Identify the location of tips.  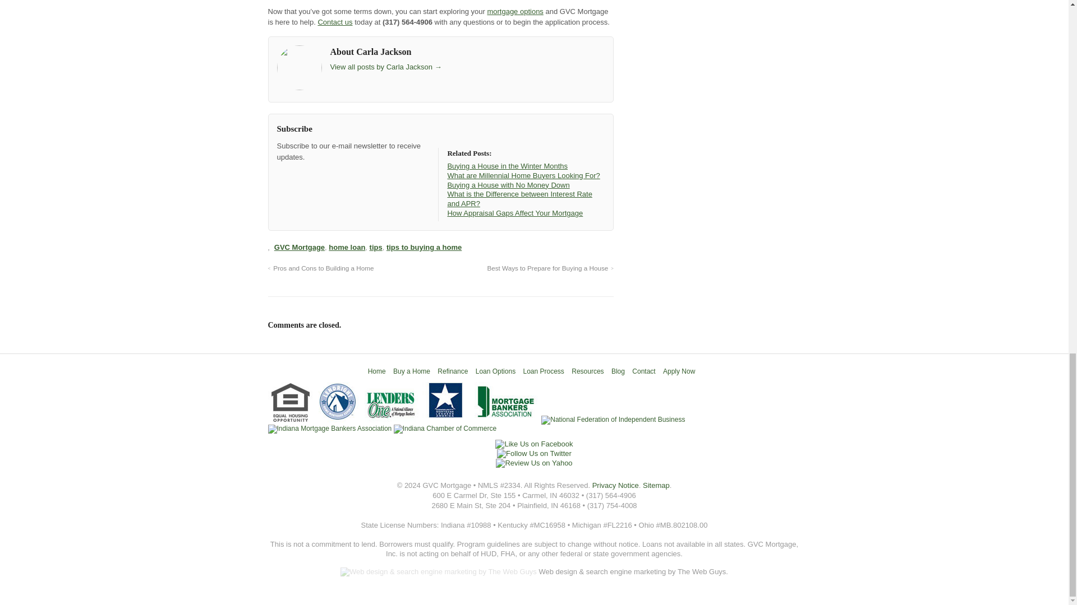
(376, 248).